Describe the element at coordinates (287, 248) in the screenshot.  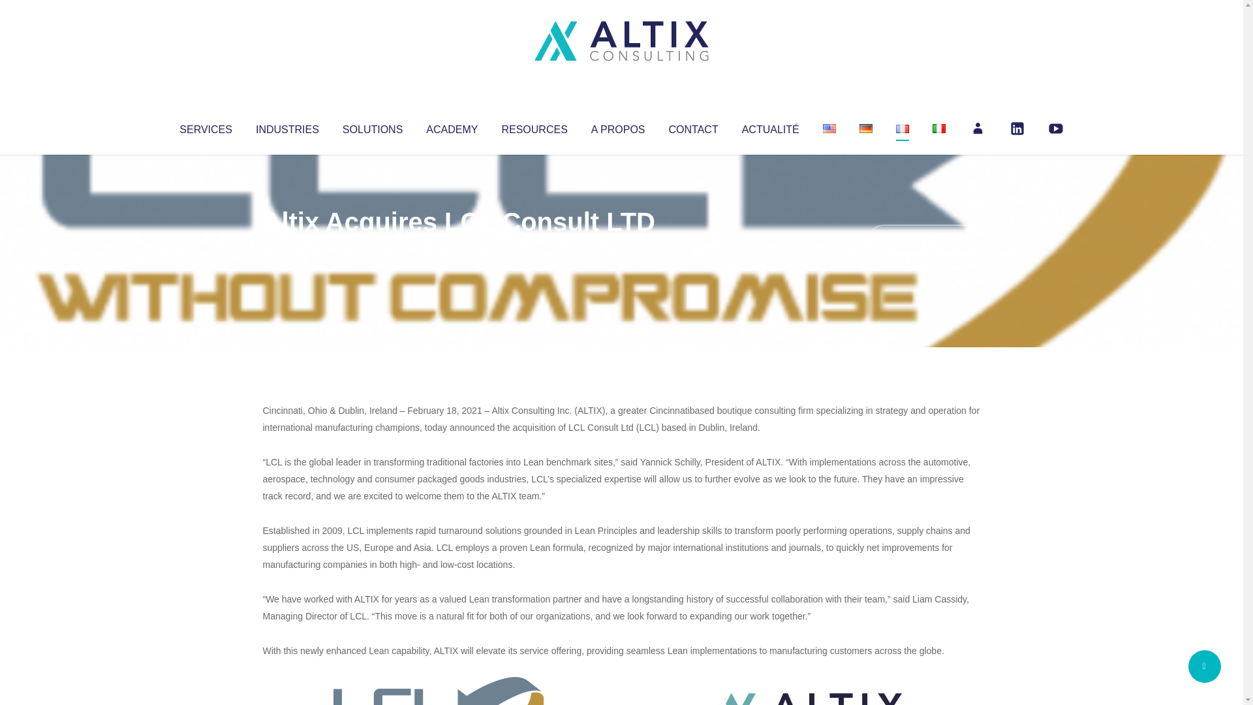
I see `Articles par Altix` at that location.